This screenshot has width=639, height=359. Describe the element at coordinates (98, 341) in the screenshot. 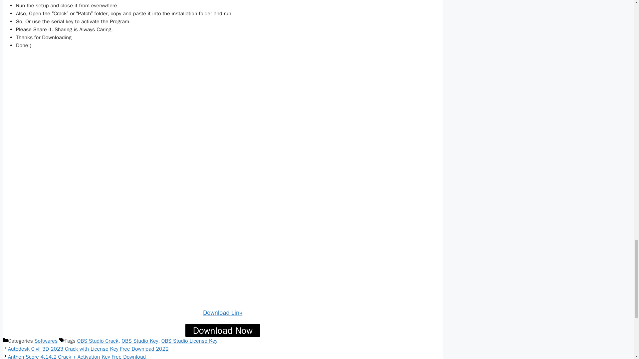

I see `OBS Studio Crack` at that location.